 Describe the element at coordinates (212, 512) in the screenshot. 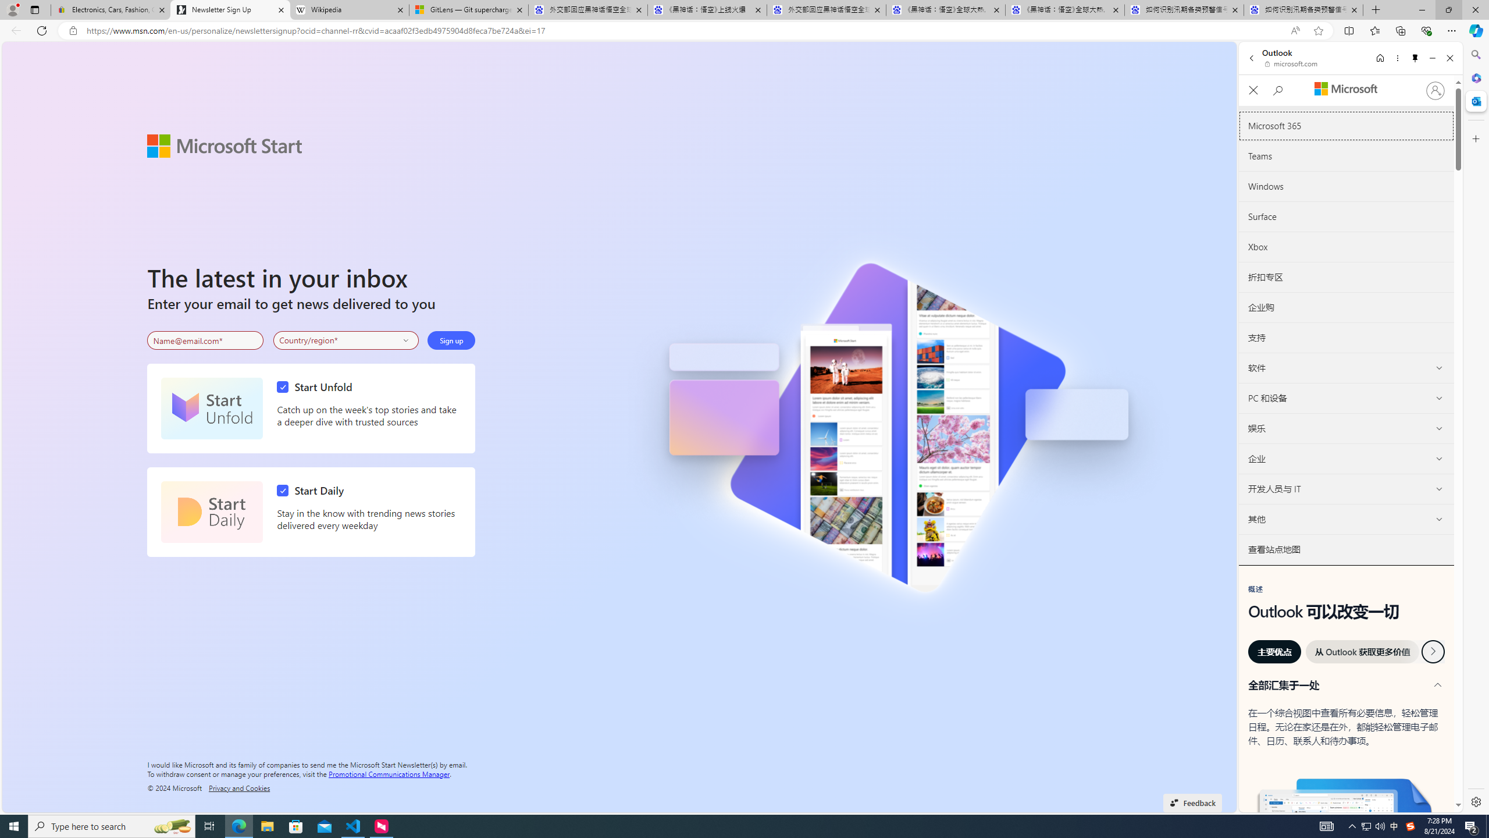

I see `Start Daily` at that location.